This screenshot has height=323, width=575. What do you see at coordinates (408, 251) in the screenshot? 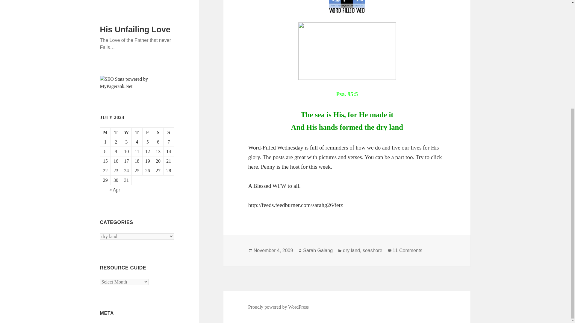
I see `Log in` at bounding box center [408, 251].